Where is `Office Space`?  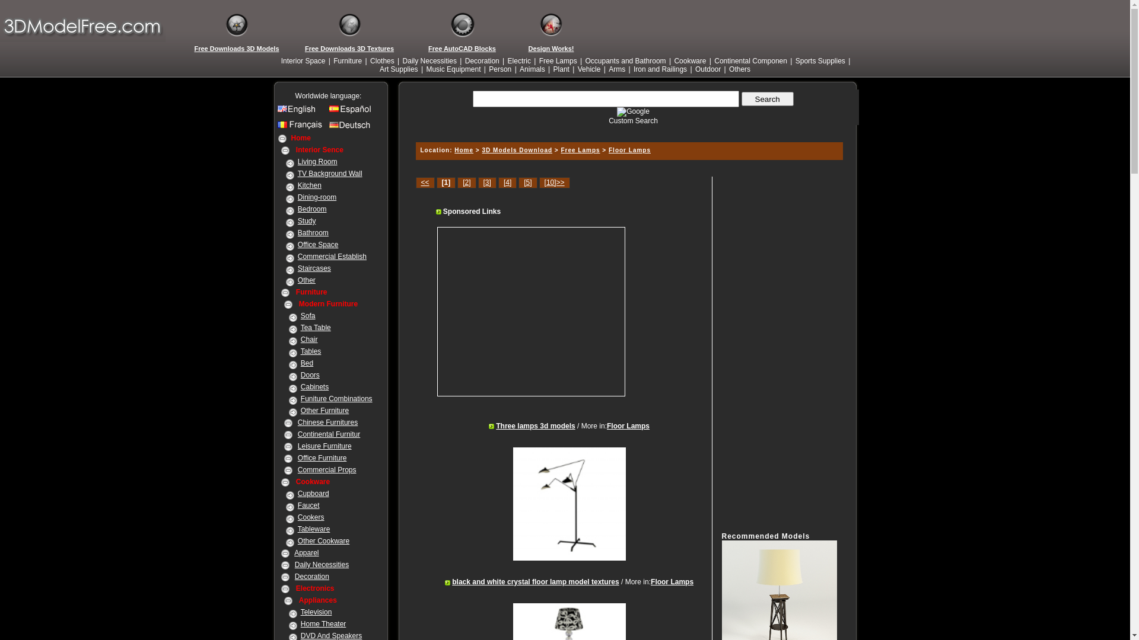 Office Space is located at coordinates (318, 245).